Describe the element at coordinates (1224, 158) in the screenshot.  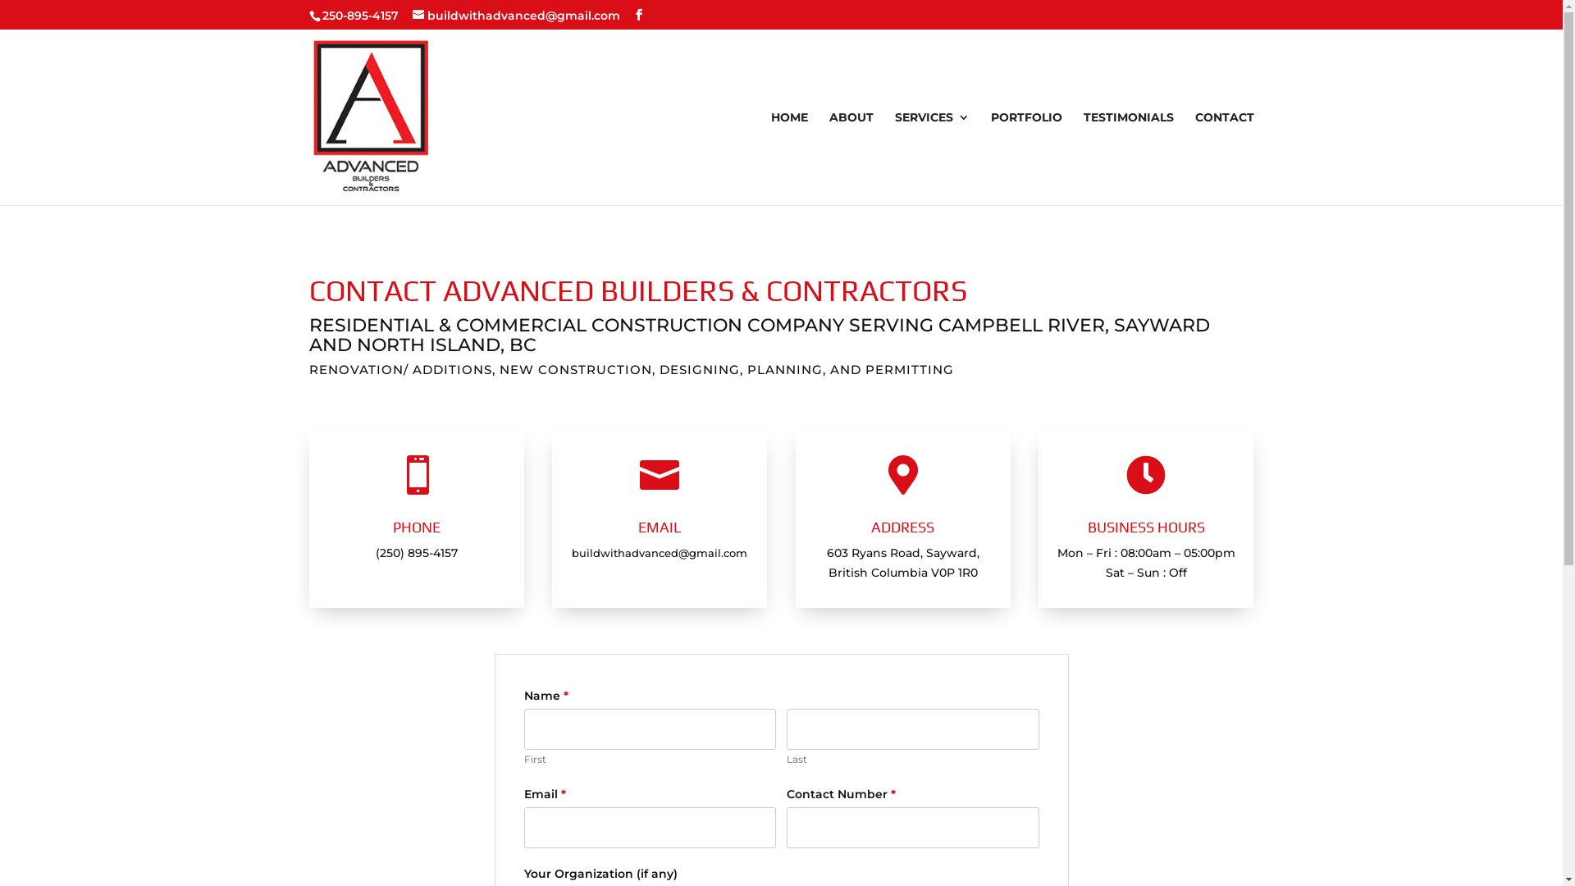
I see `CONTACT` at that location.